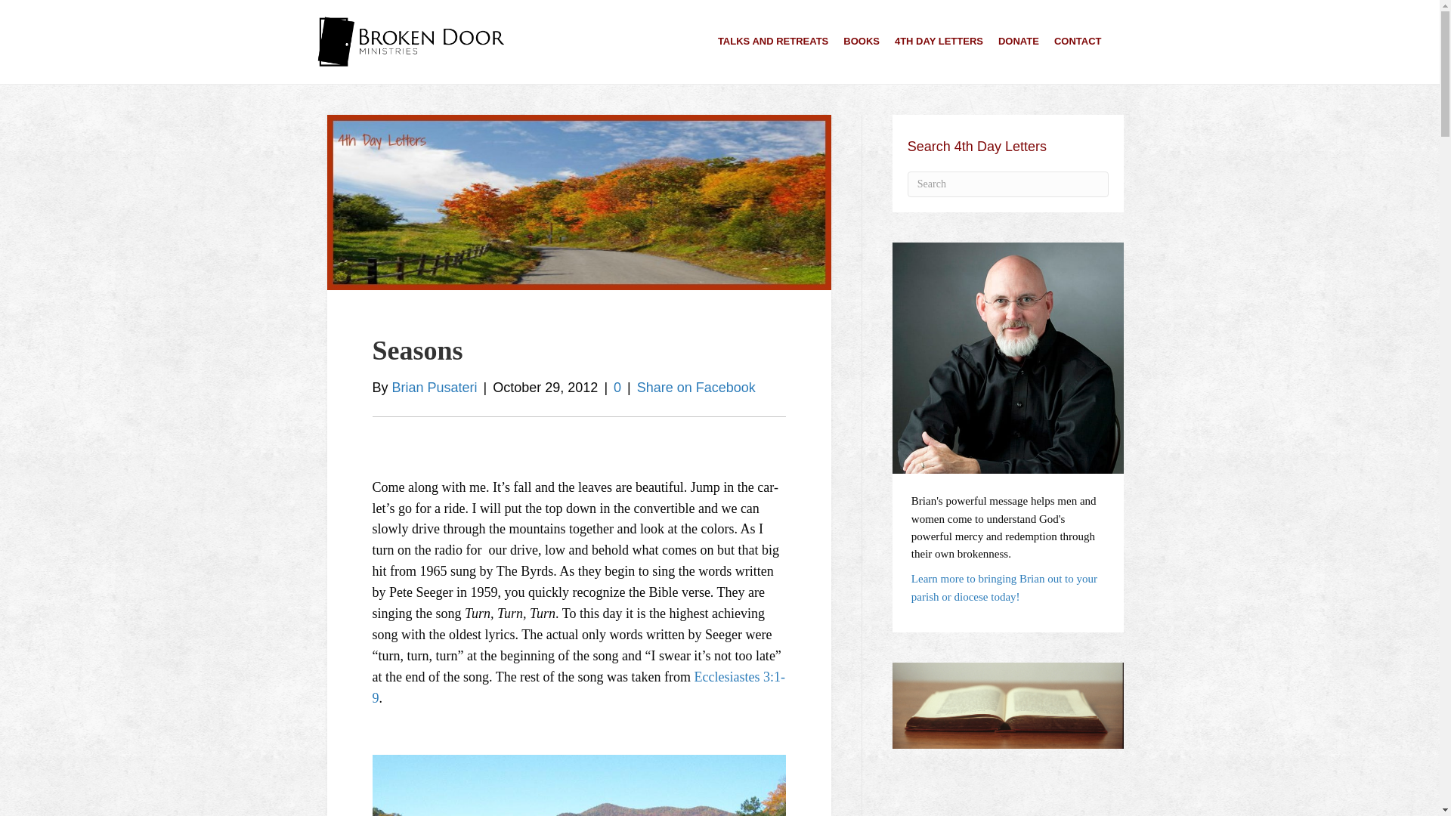 The image size is (1451, 816). I want to click on Type and press Enter to search., so click(1008, 184).